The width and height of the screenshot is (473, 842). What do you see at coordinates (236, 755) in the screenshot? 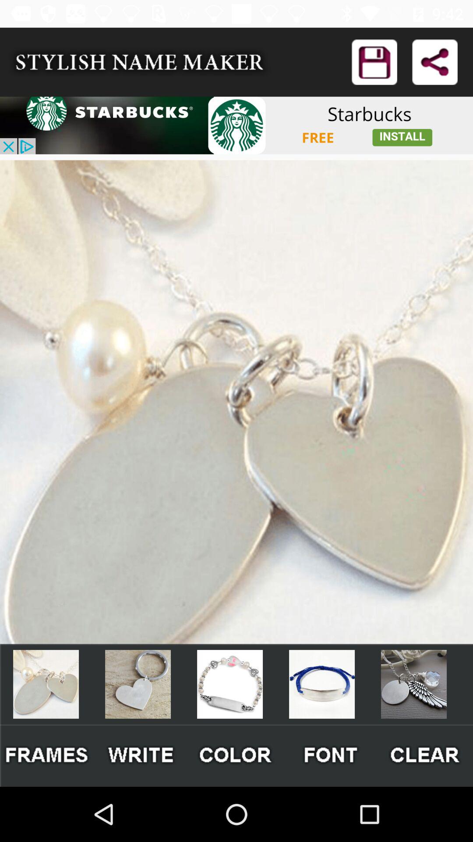
I see `changing the color` at bounding box center [236, 755].